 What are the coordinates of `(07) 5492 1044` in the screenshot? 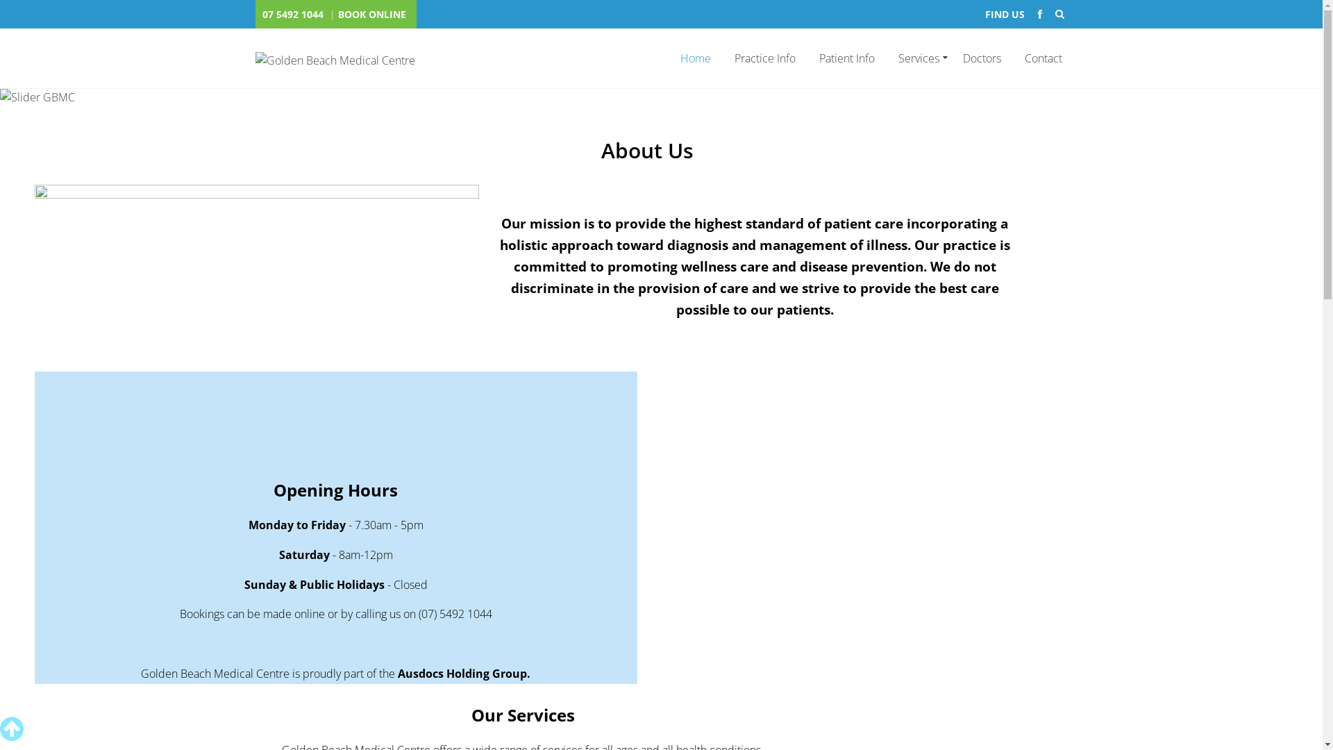 It's located at (455, 614).